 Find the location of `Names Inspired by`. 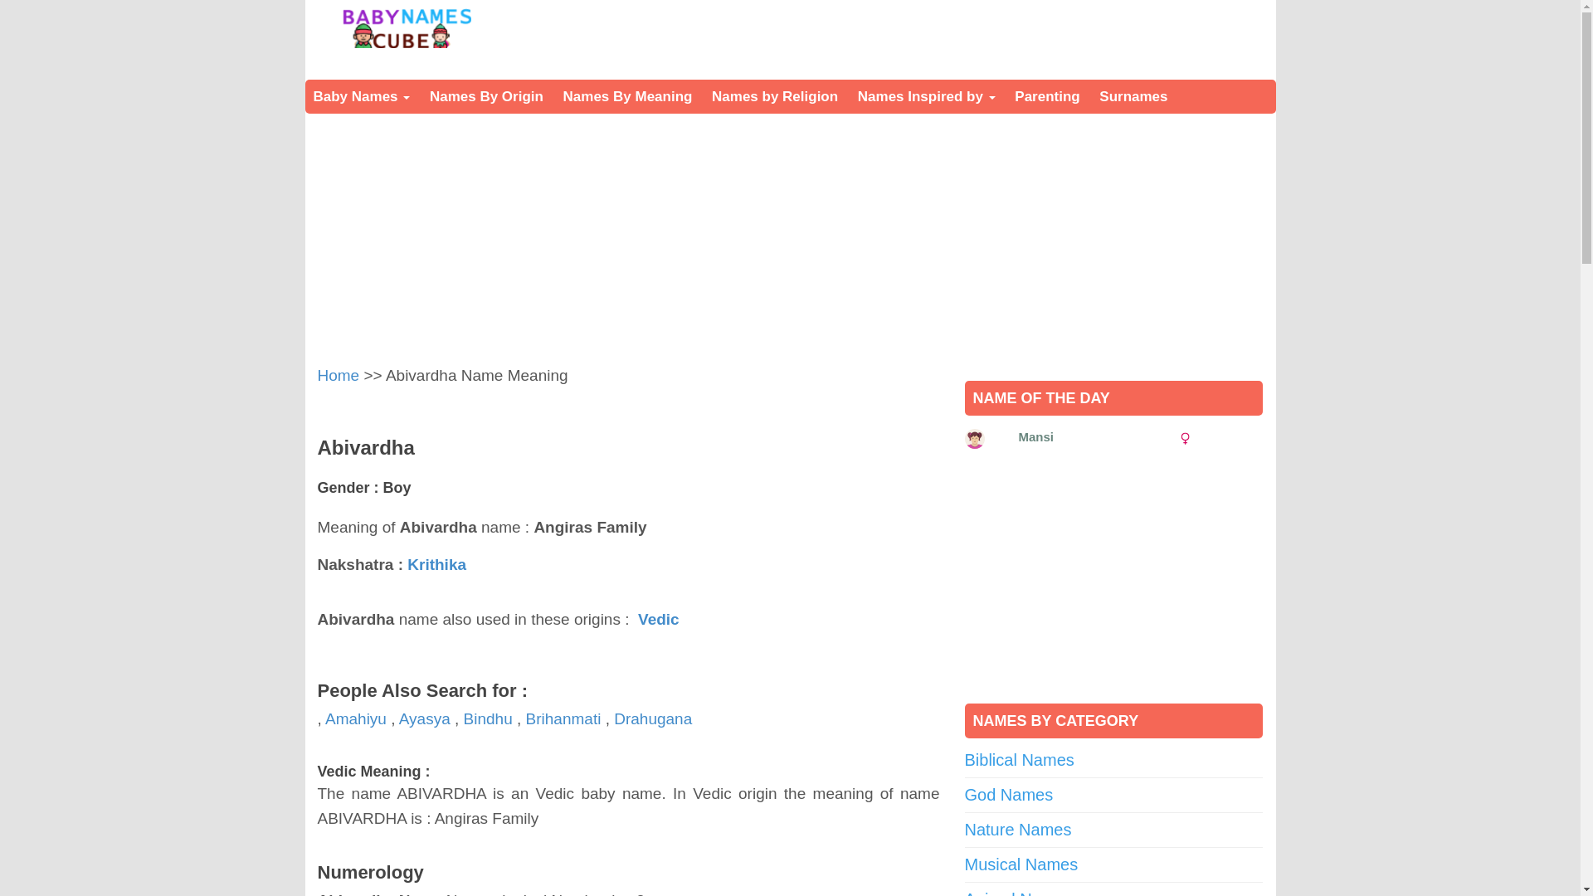

Names Inspired by is located at coordinates (926, 96).